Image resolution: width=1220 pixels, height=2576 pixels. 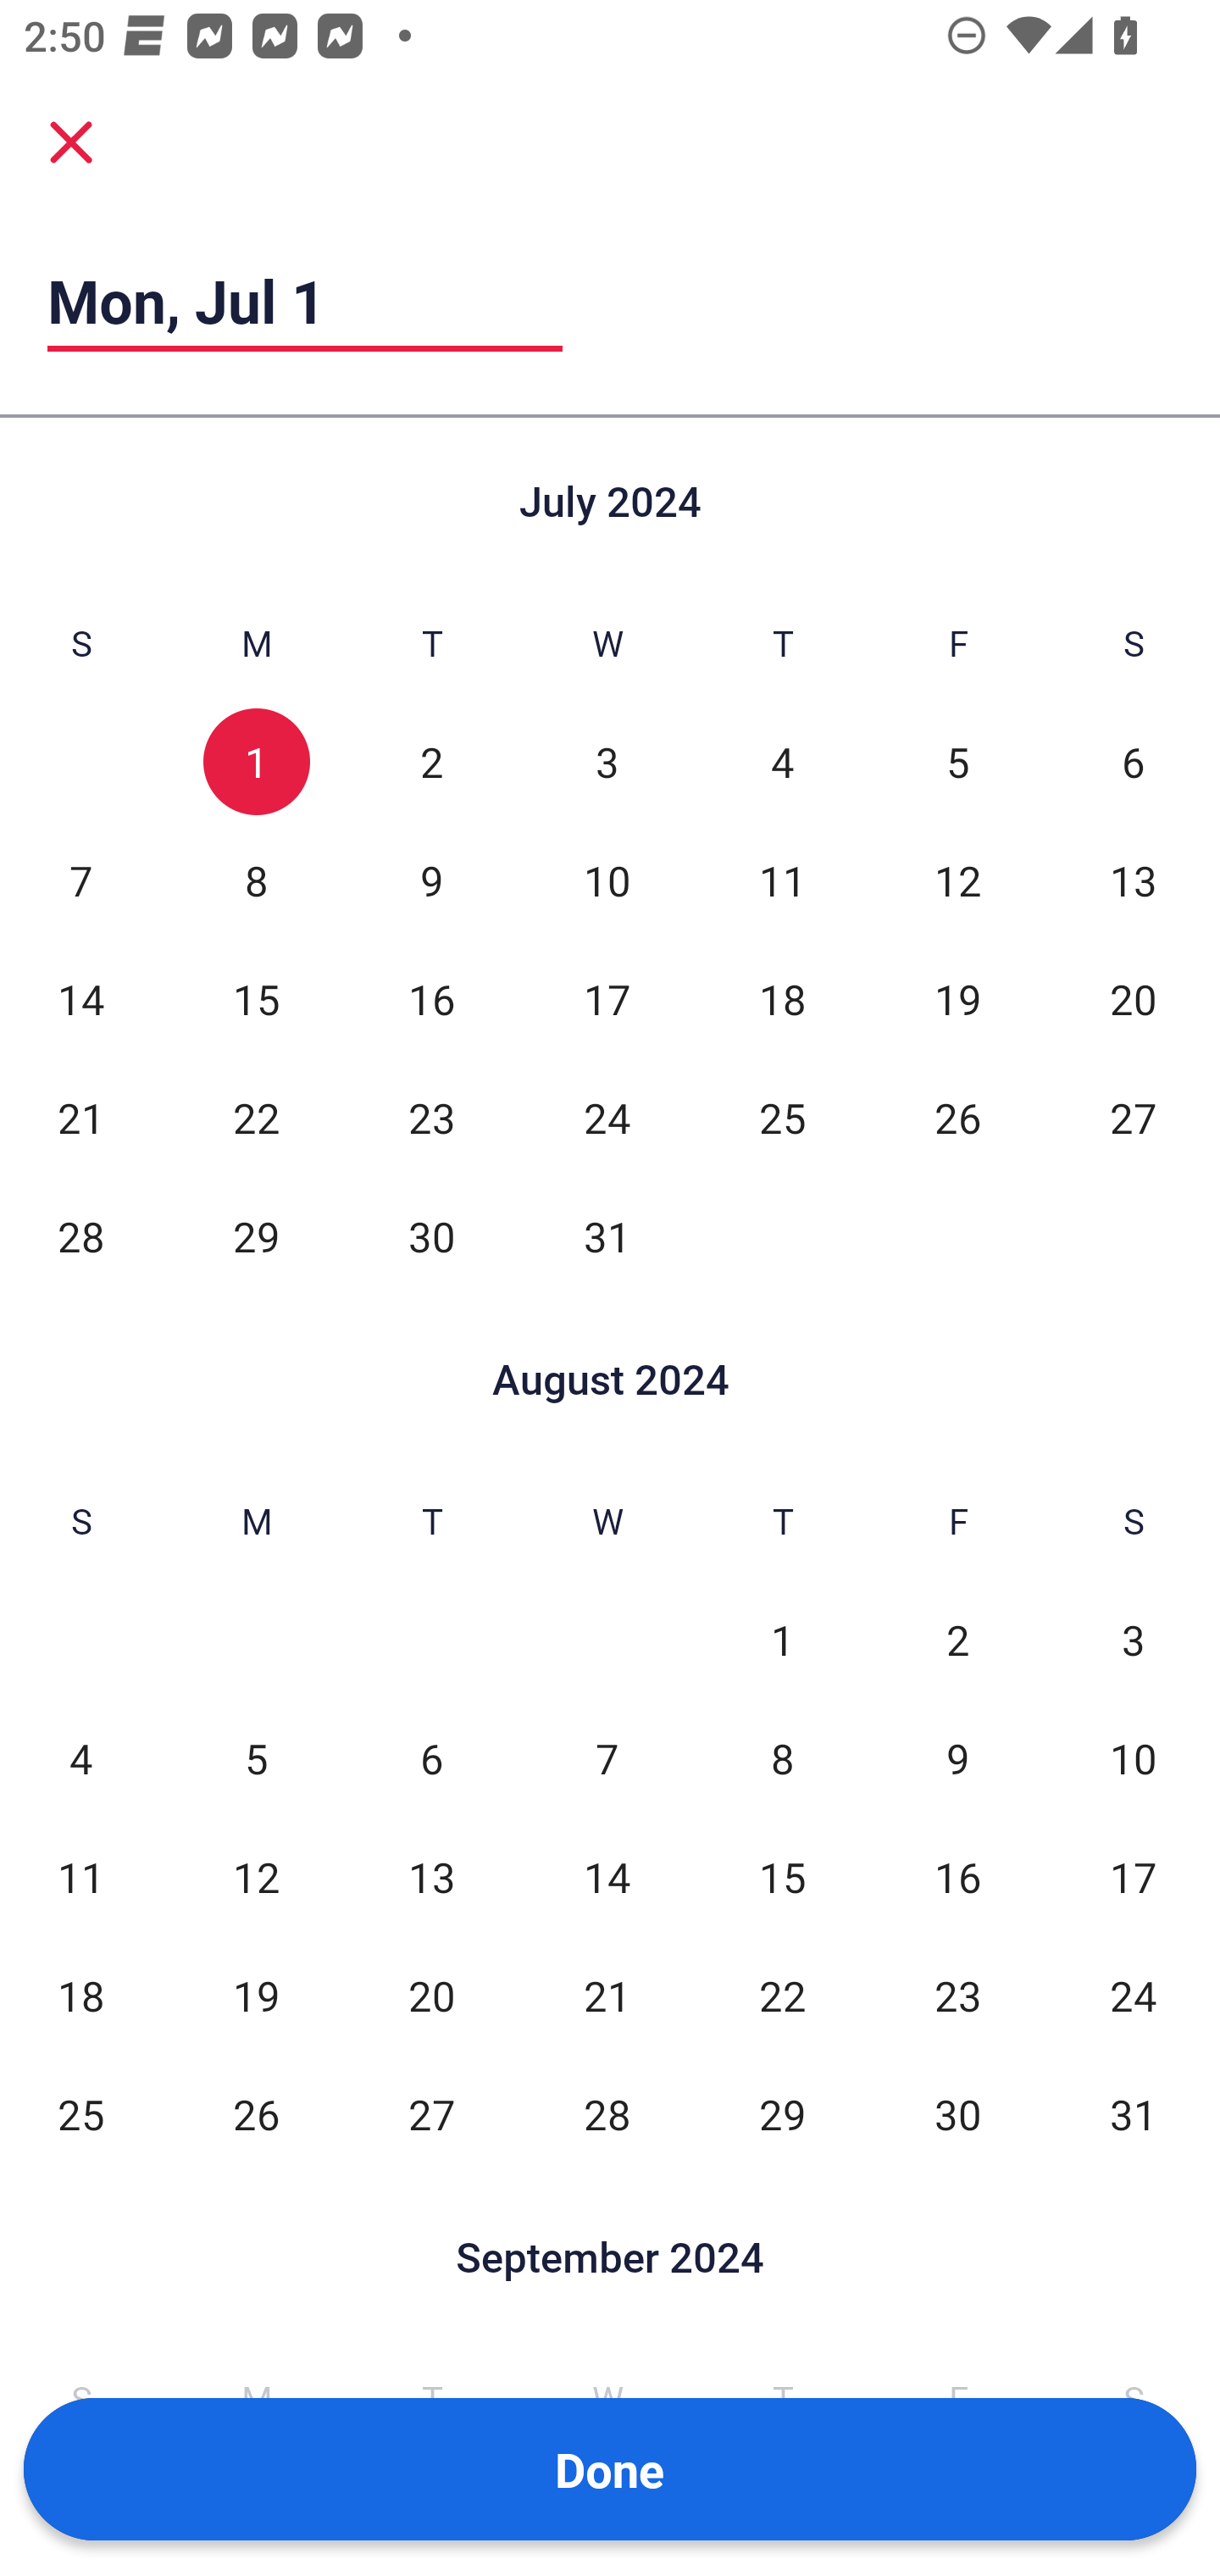 What do you see at coordinates (782, 1639) in the screenshot?
I see `1 Thu, Aug 1, Not Selected` at bounding box center [782, 1639].